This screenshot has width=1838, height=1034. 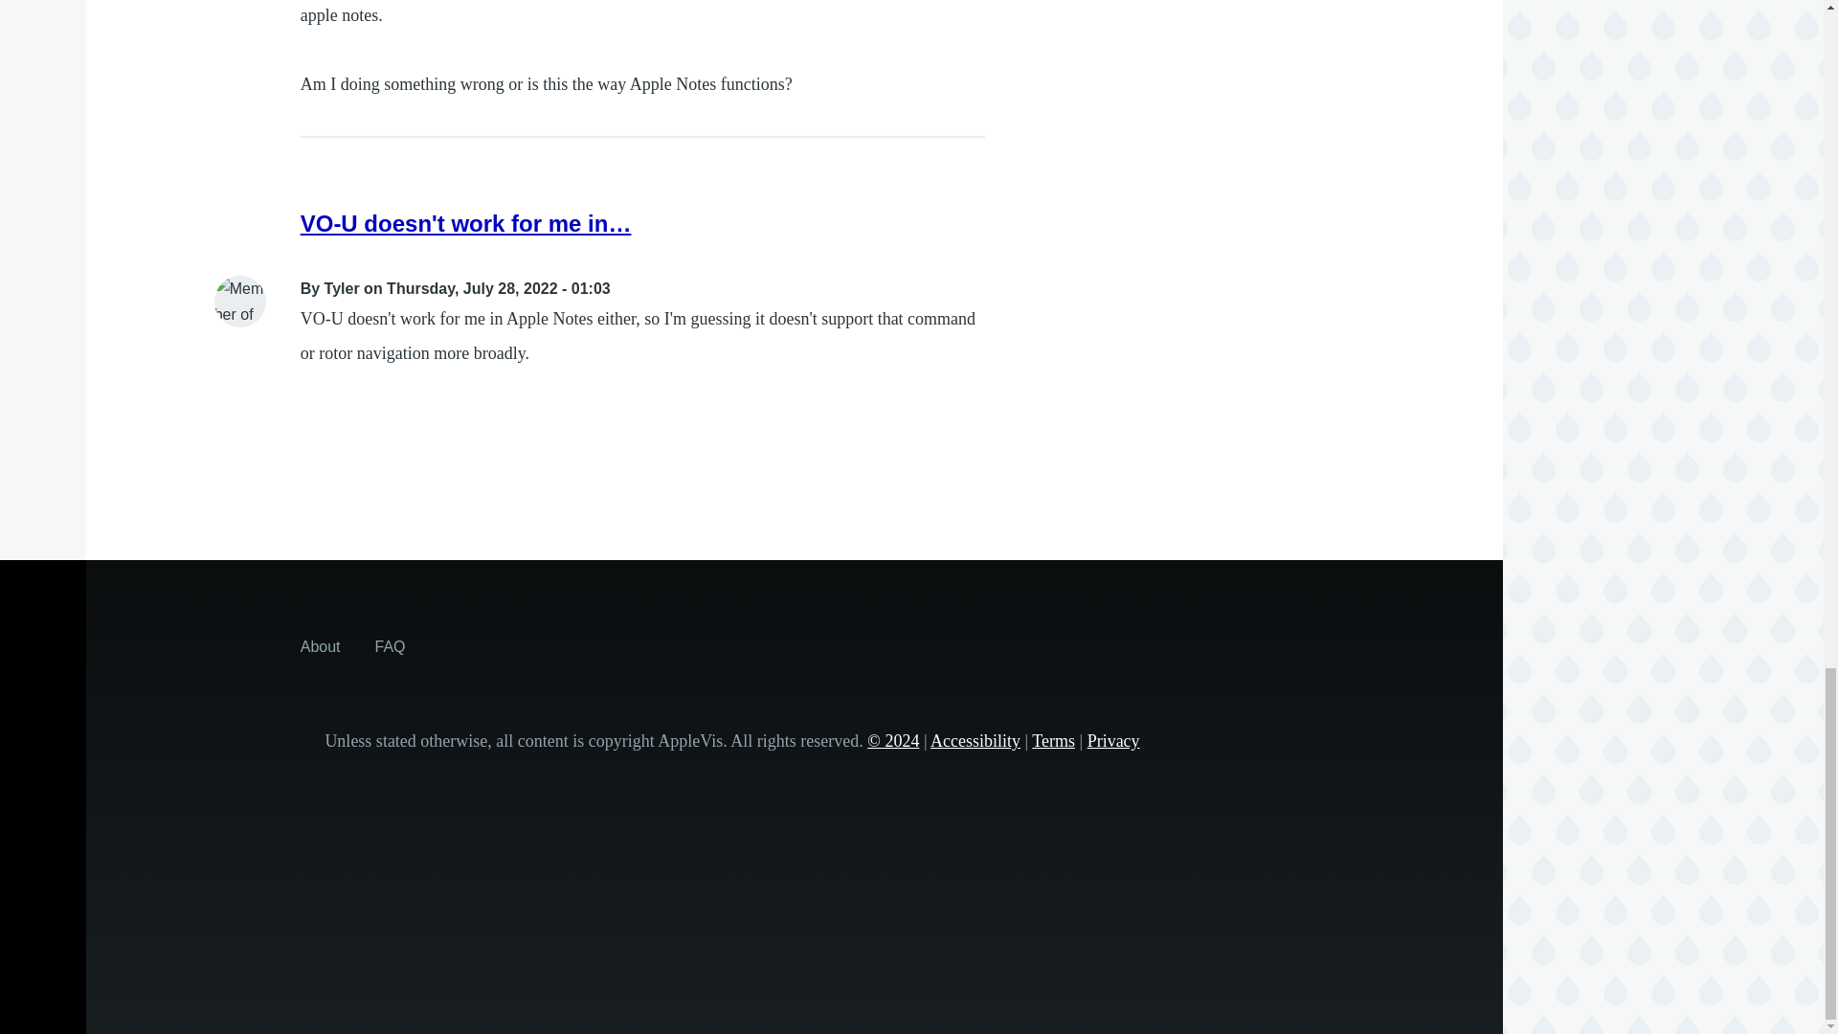 What do you see at coordinates (391, 645) in the screenshot?
I see `FAQ` at bounding box center [391, 645].